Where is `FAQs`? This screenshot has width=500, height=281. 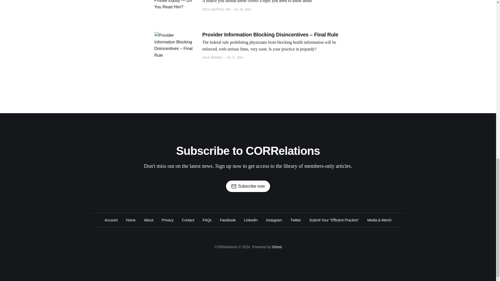
FAQs is located at coordinates (207, 220).